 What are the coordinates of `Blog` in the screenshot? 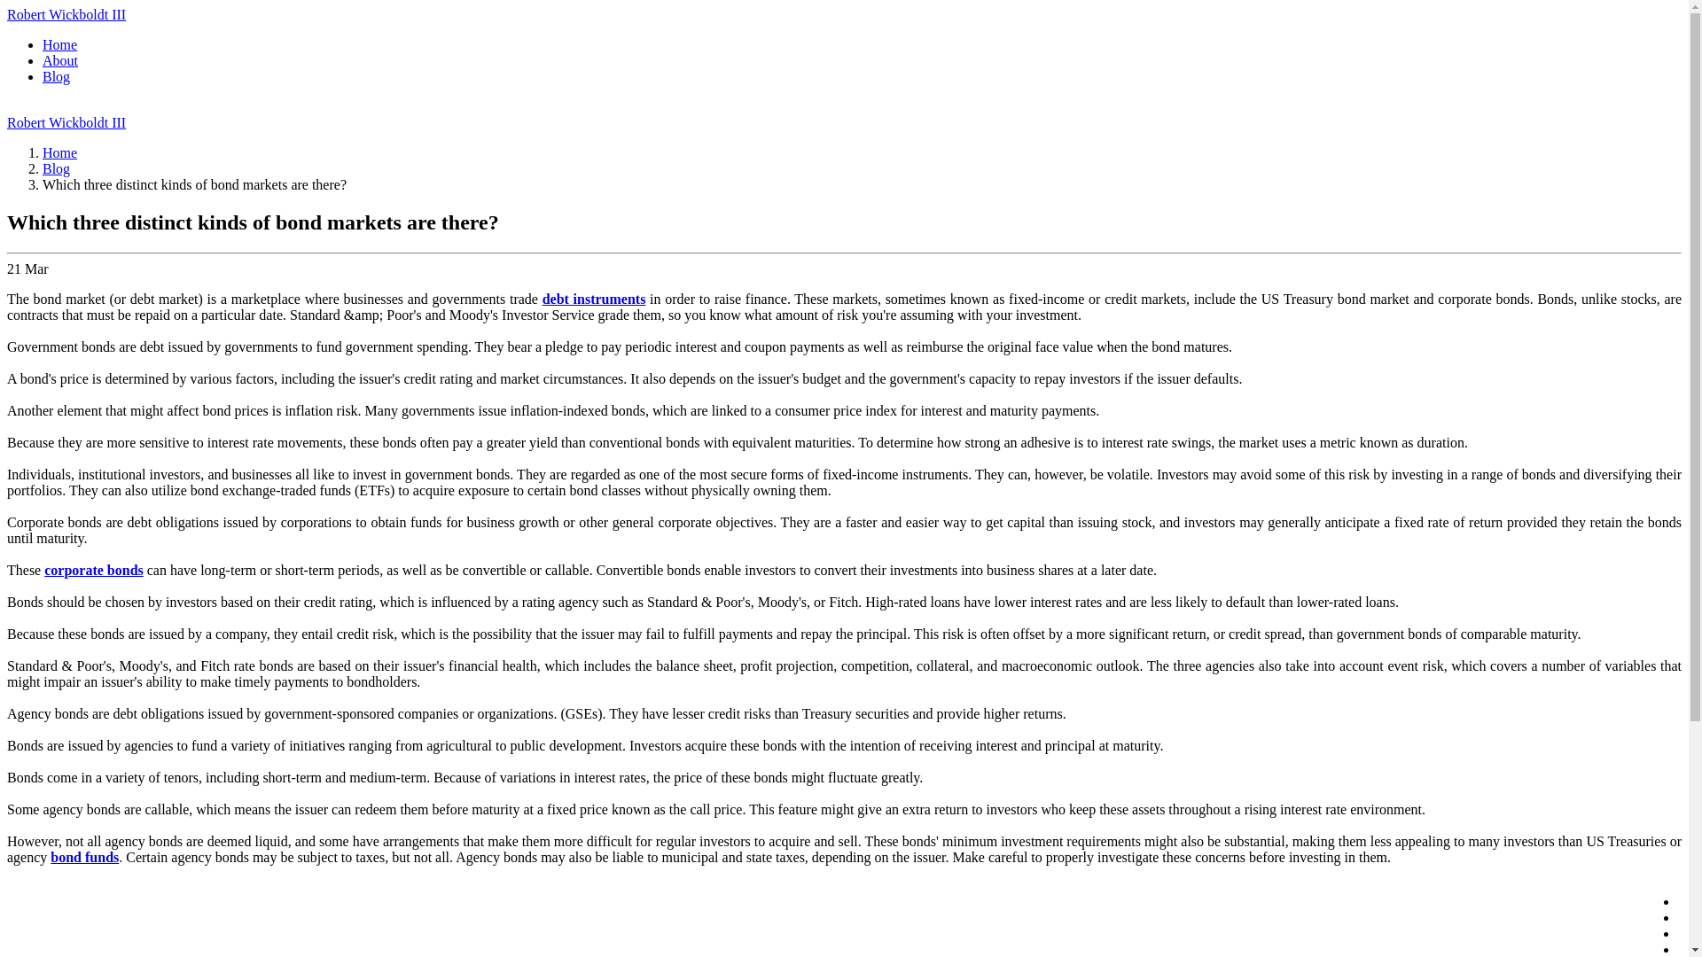 It's located at (56, 76).